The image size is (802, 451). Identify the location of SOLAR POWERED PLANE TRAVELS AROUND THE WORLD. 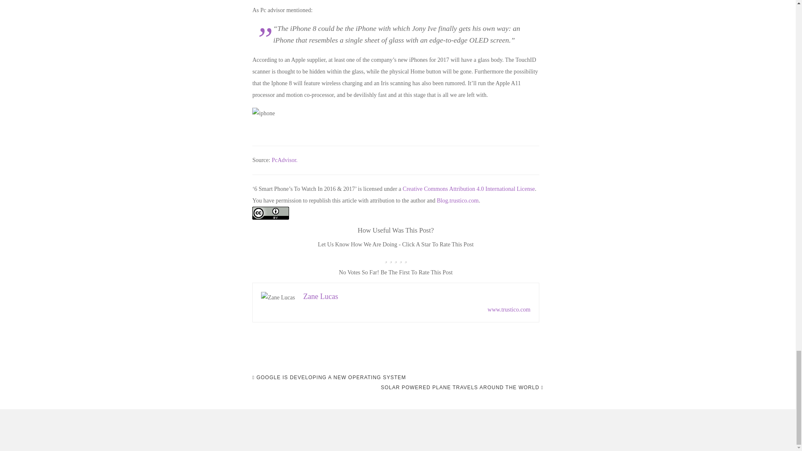
(462, 387).